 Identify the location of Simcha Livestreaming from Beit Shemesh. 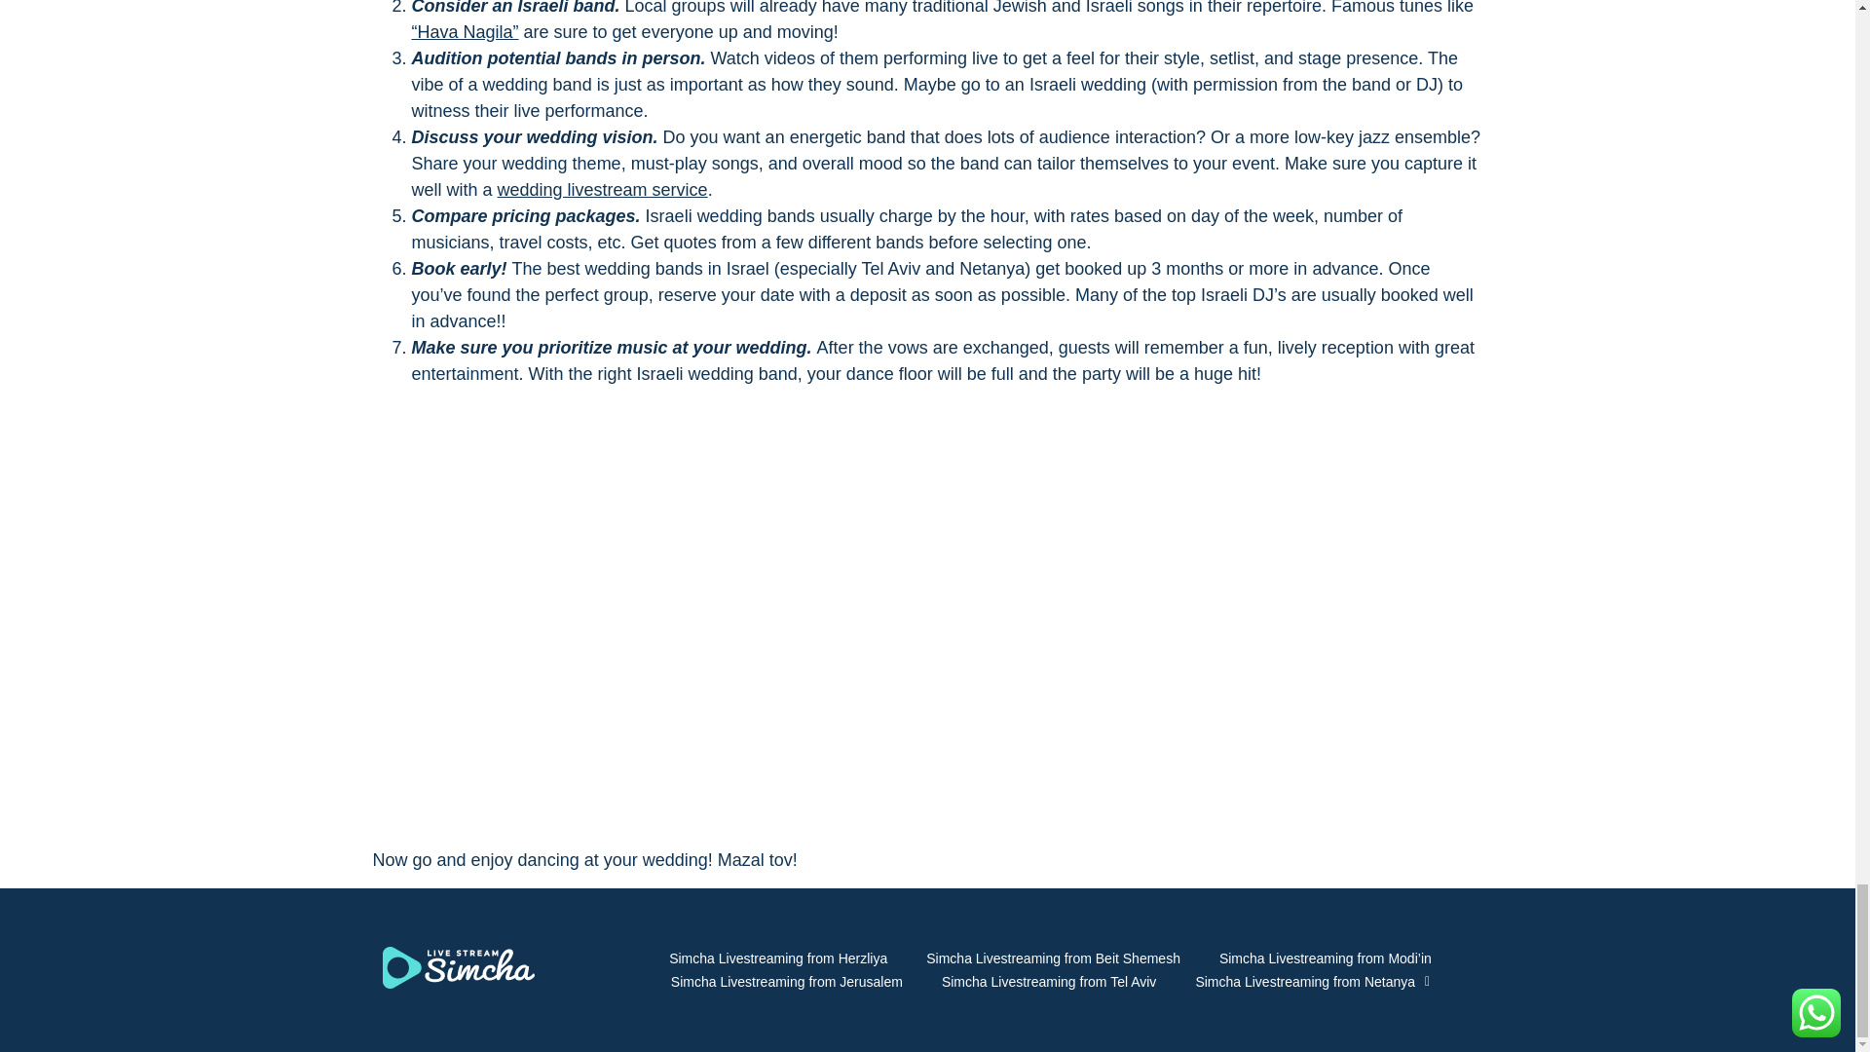
(1054, 958).